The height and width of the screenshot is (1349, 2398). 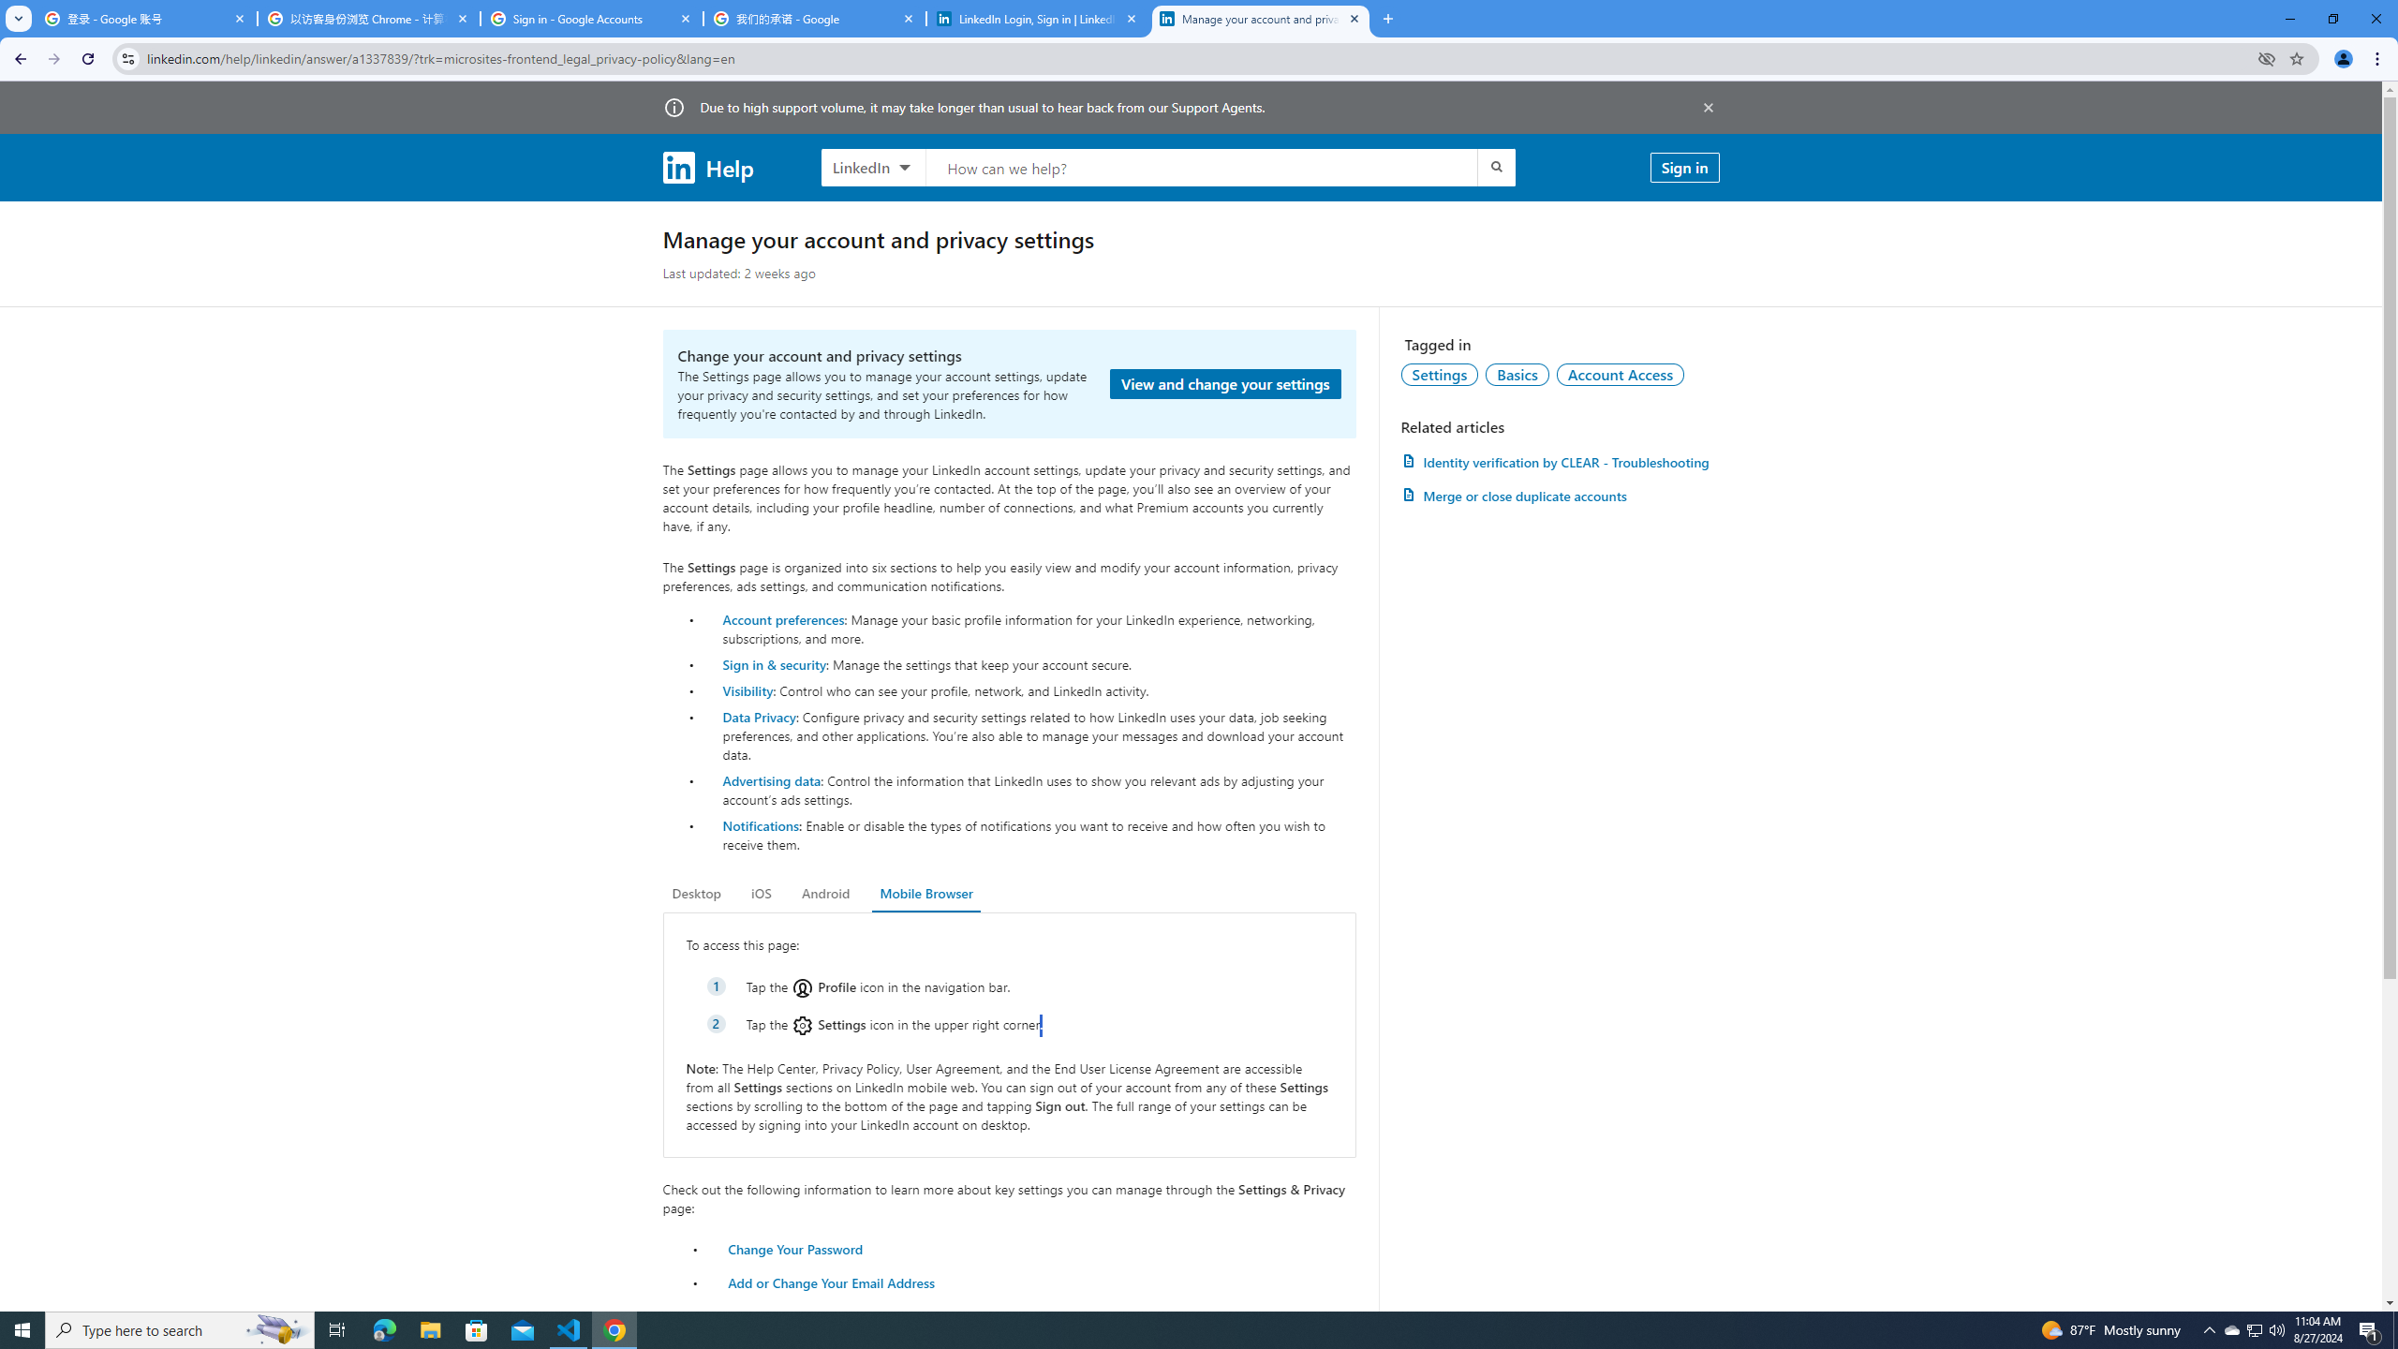 What do you see at coordinates (826, 894) in the screenshot?
I see `Android` at bounding box center [826, 894].